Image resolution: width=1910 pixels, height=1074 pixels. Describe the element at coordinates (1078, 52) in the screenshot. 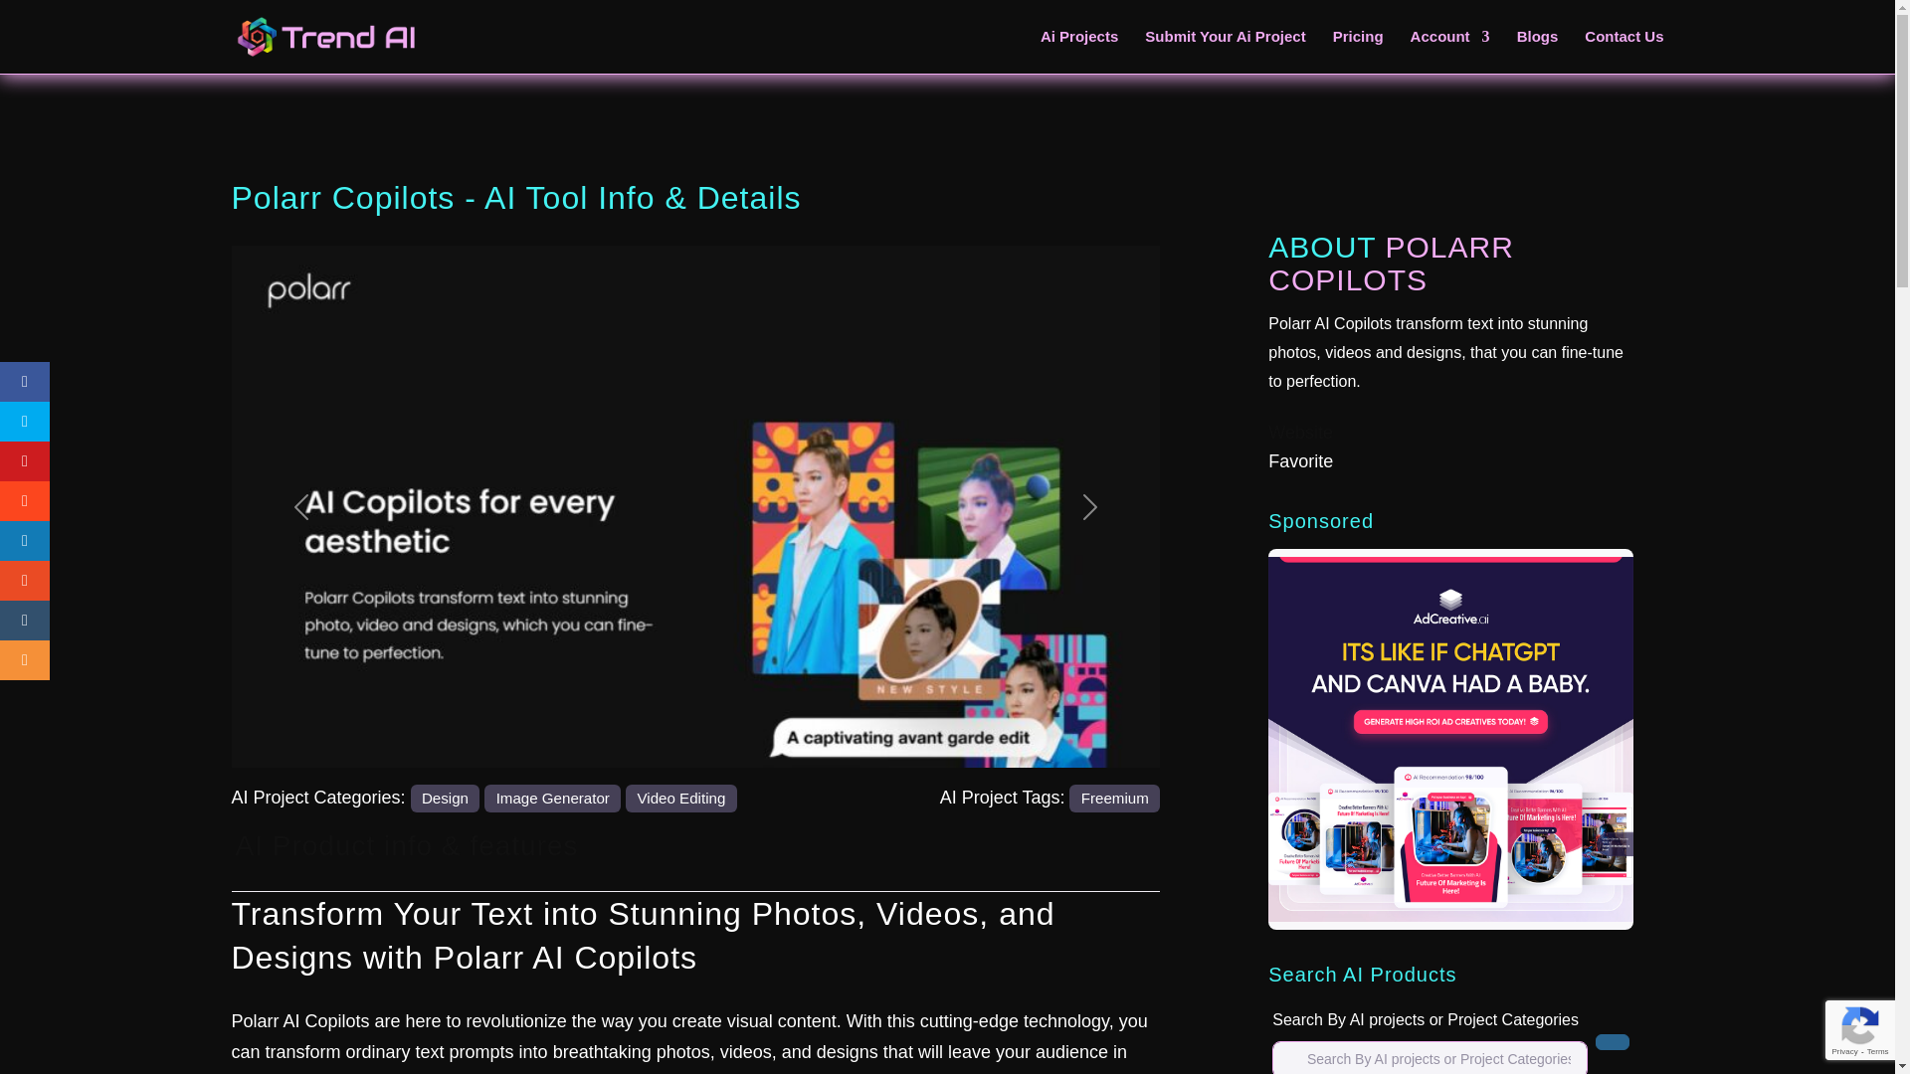

I see `Ai Projects` at that location.